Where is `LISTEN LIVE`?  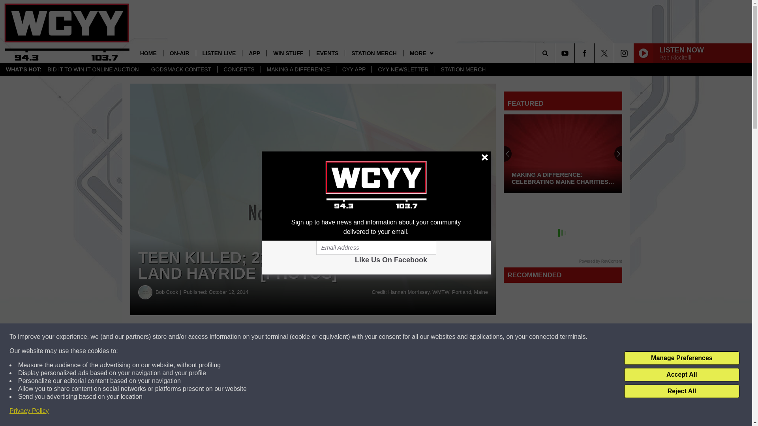
LISTEN LIVE is located at coordinates (219, 53).